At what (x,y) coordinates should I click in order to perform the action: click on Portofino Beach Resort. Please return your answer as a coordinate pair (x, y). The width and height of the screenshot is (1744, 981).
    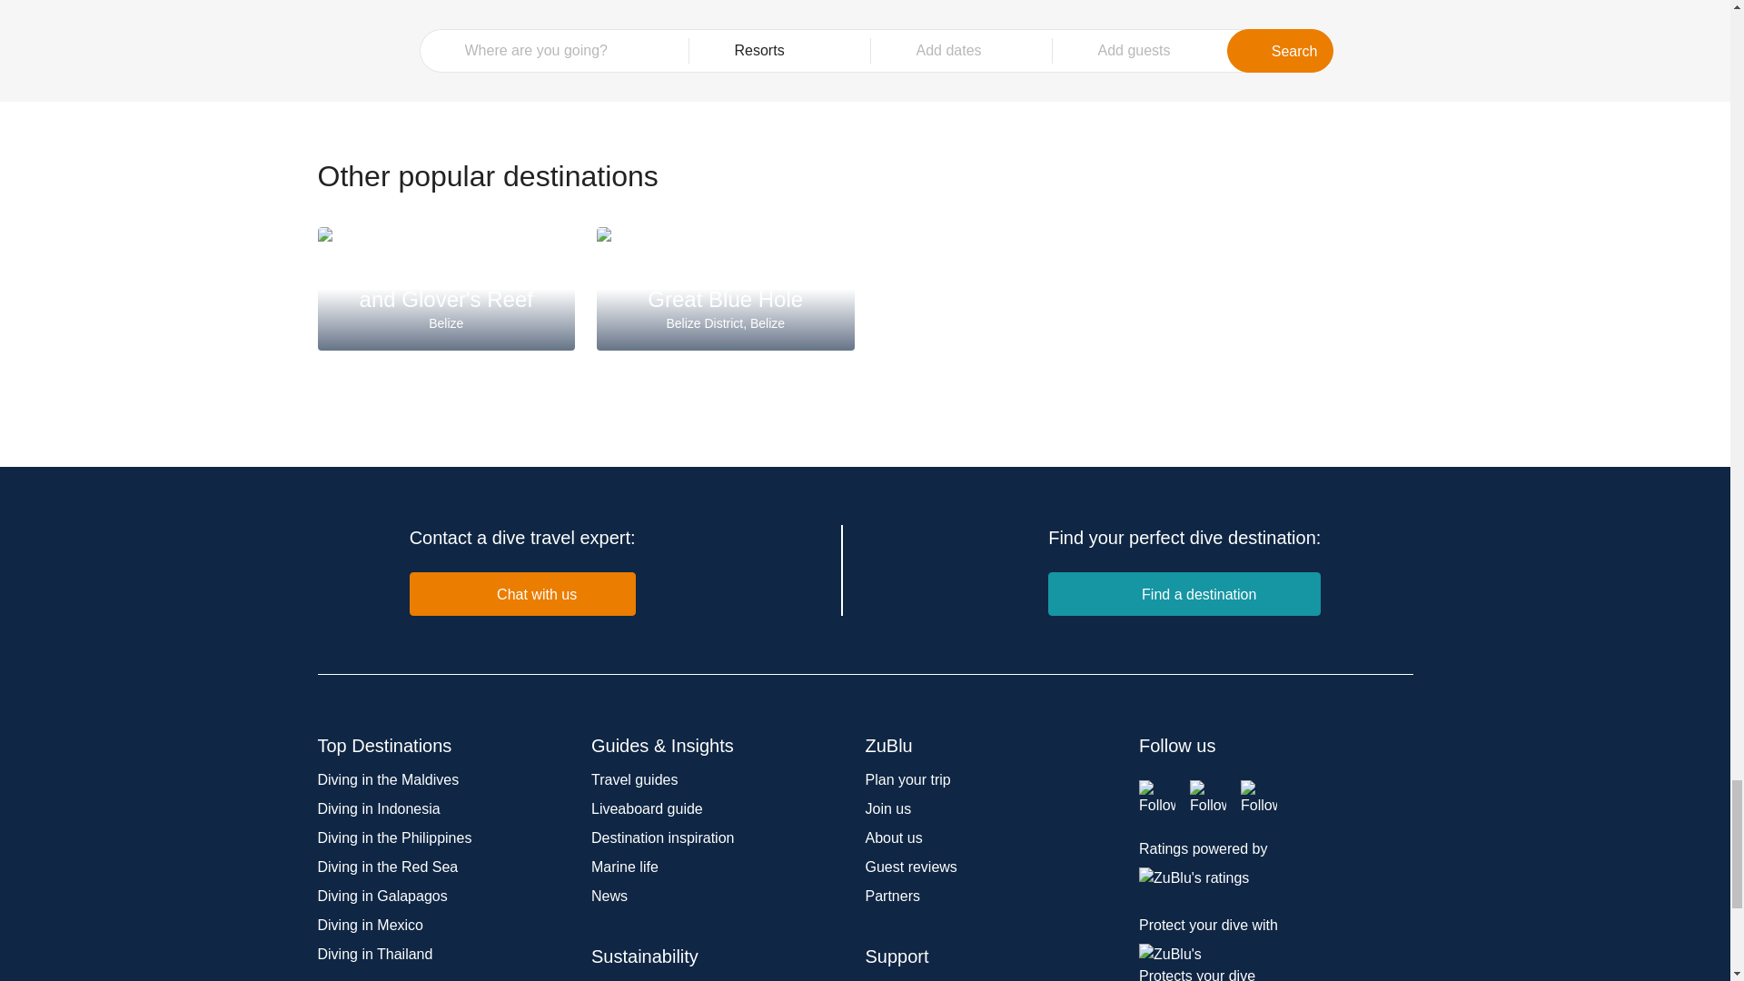
    Looking at the image, I should click on (367, 4).